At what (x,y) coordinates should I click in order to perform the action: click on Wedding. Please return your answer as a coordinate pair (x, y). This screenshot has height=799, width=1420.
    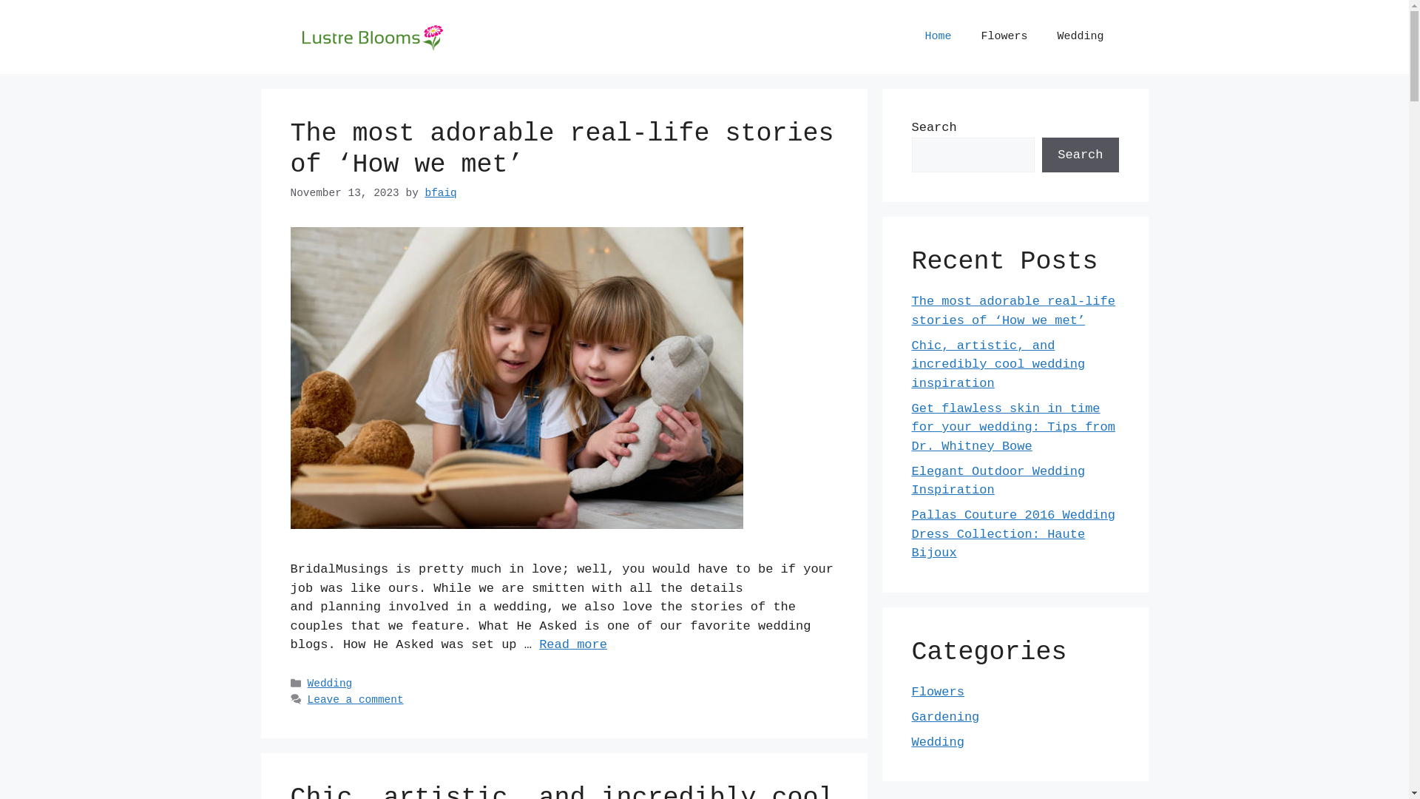
    Looking at the image, I should click on (330, 684).